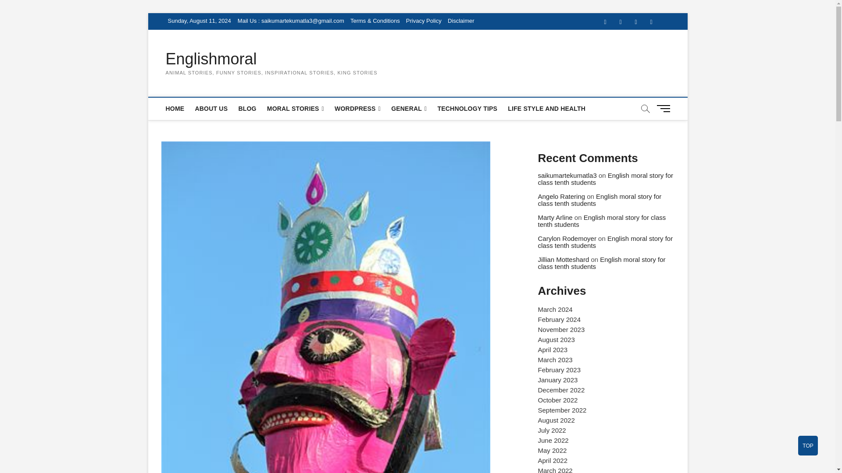 The image size is (842, 473). What do you see at coordinates (409, 109) in the screenshot?
I see `GENERAL` at bounding box center [409, 109].